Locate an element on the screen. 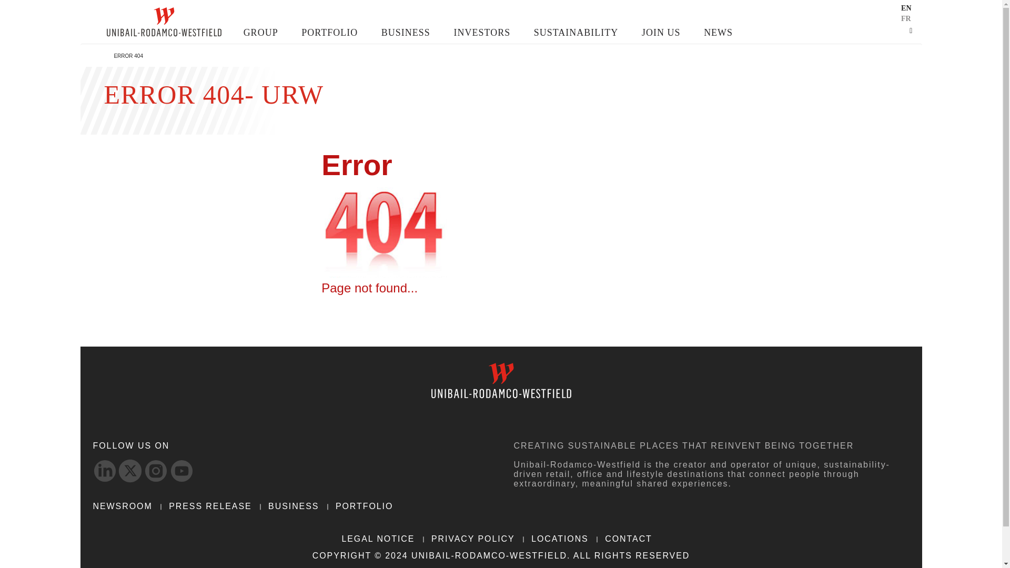 The image size is (1010, 568). URW is located at coordinates (163, 22).